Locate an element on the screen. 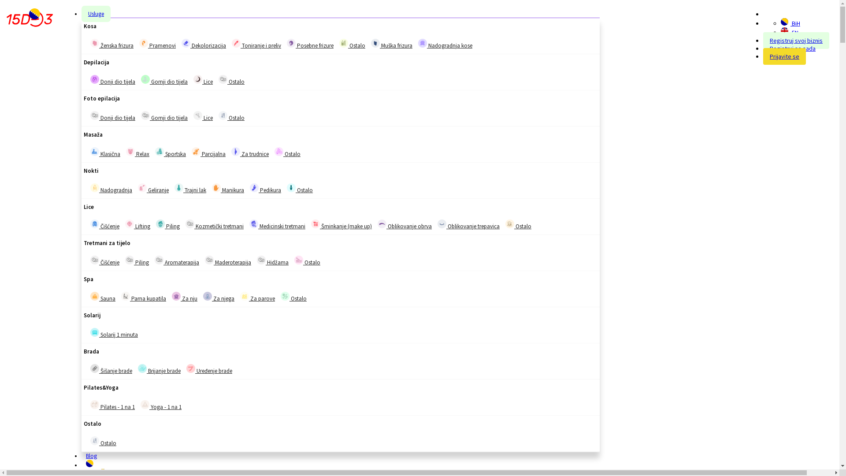 The height and width of the screenshot is (476, 846). Ostalo is located at coordinates (352, 44).